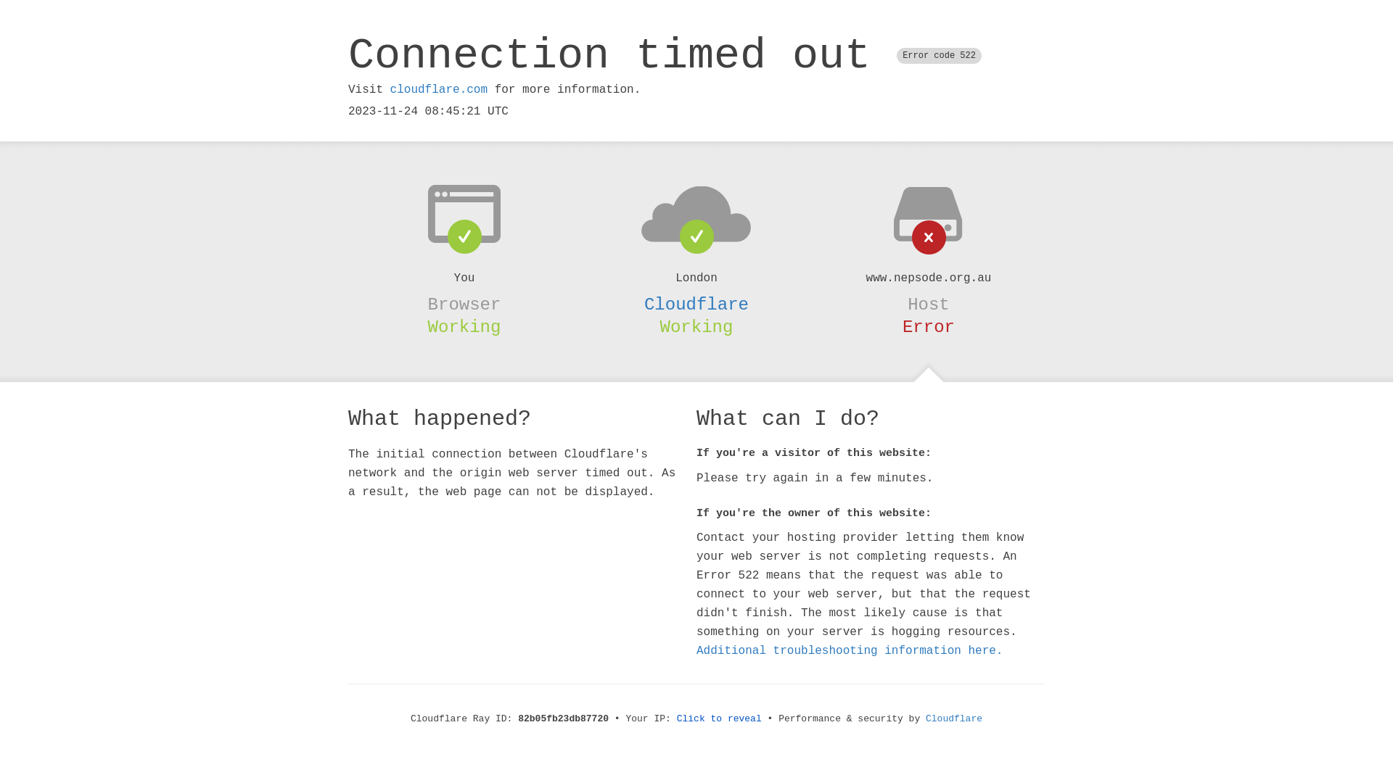 The width and height of the screenshot is (1393, 783). I want to click on Cloudflare, so click(954, 719).